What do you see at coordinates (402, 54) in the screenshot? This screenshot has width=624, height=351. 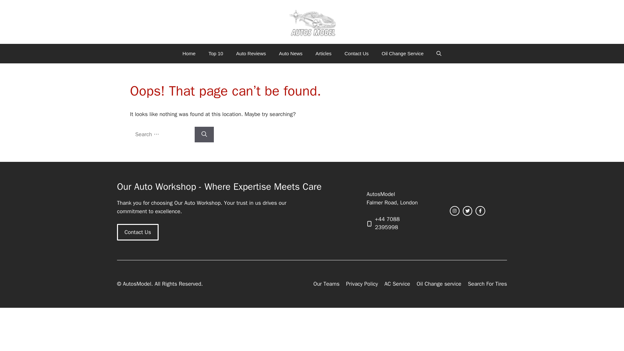 I see `Oil Change Service` at bounding box center [402, 54].